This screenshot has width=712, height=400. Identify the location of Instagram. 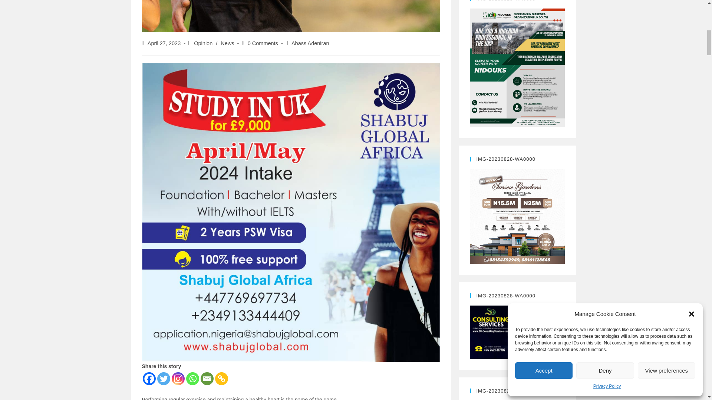
(178, 379).